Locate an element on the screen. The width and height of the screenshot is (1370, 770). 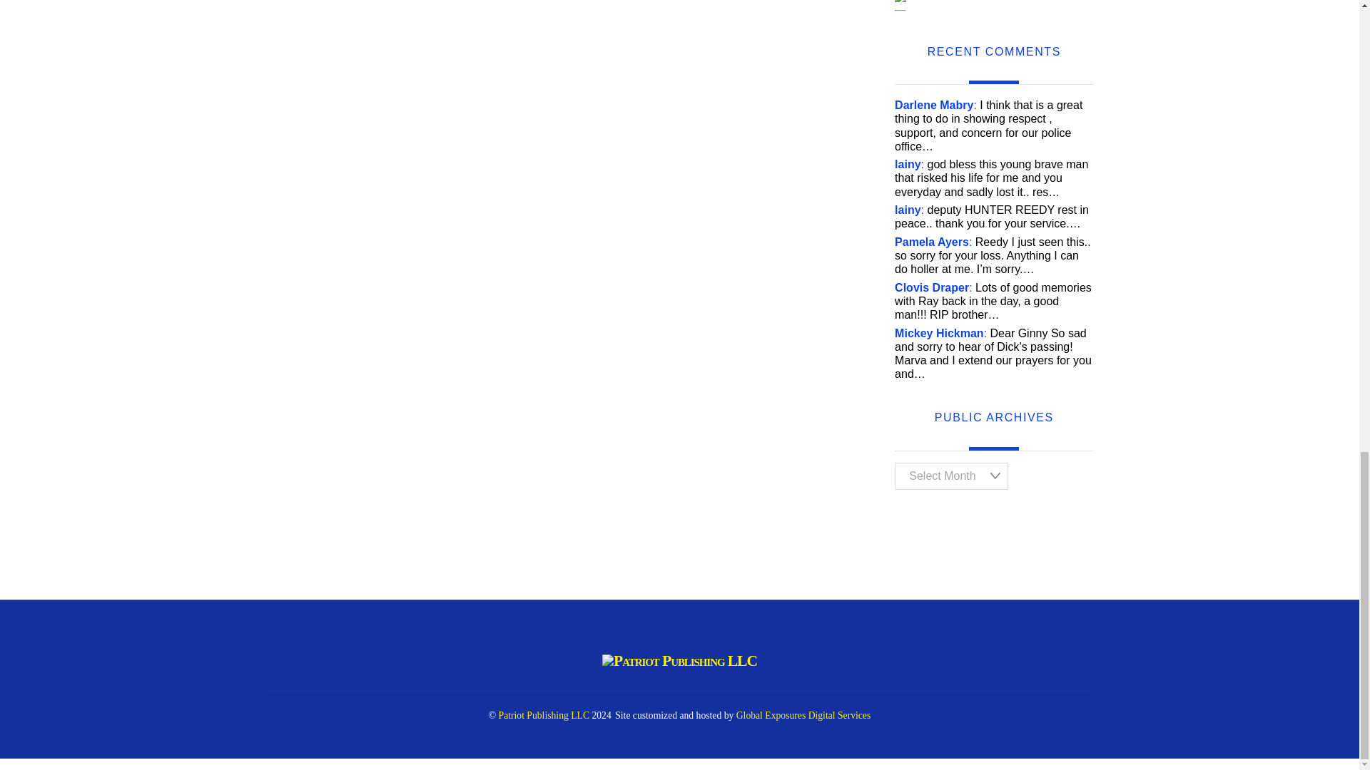
Pamela Ayers: is located at coordinates (933, 241).